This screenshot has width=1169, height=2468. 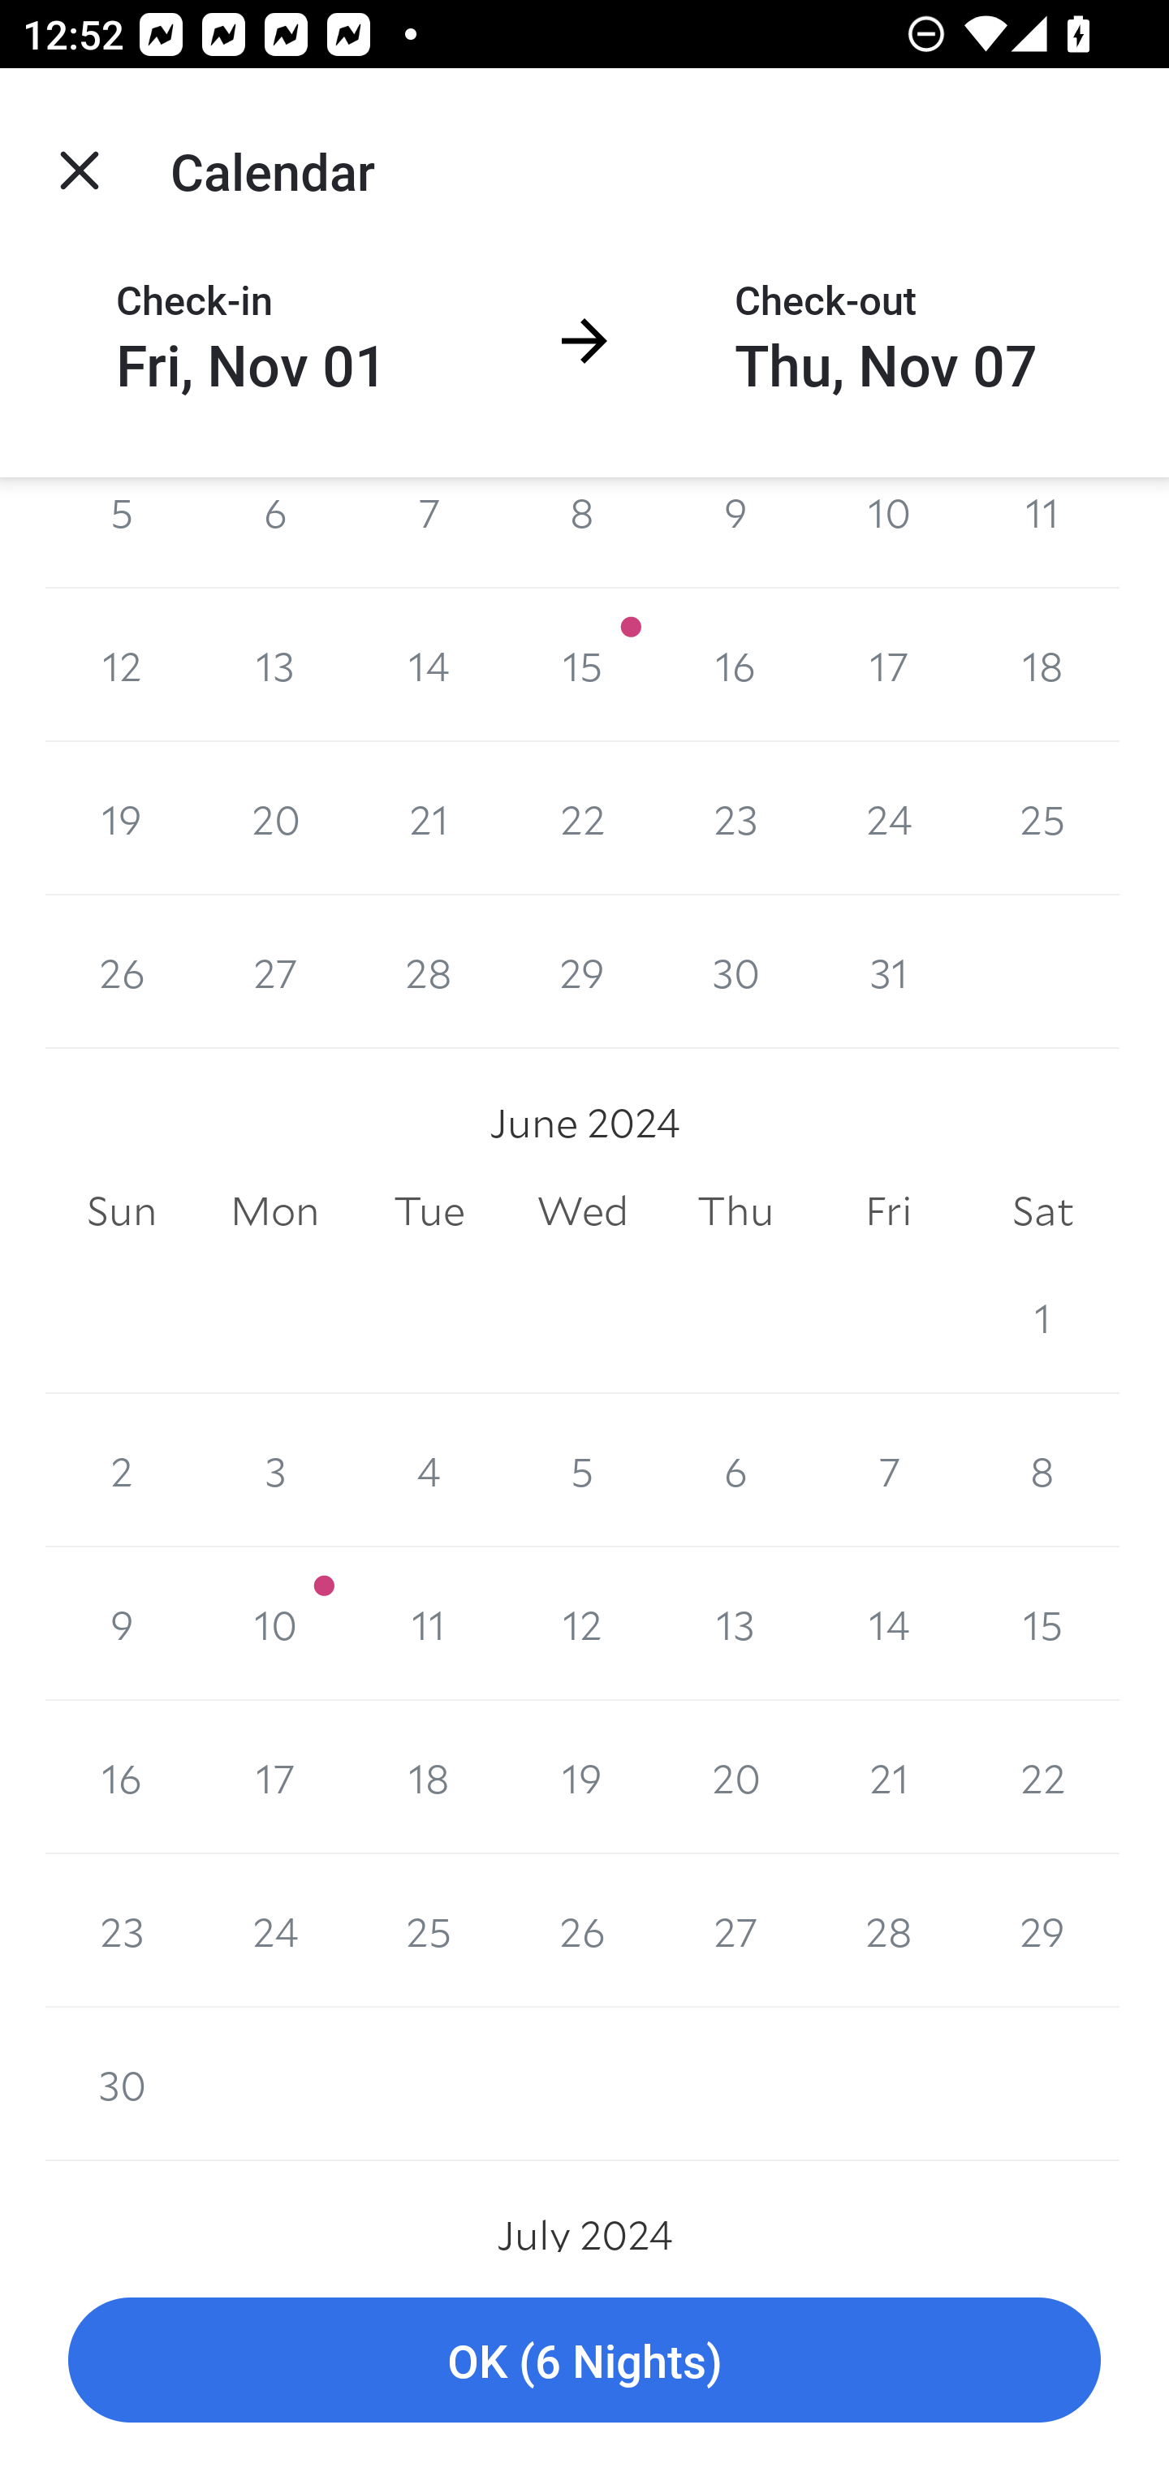 I want to click on 8 8 May 2024, so click(x=583, y=531).